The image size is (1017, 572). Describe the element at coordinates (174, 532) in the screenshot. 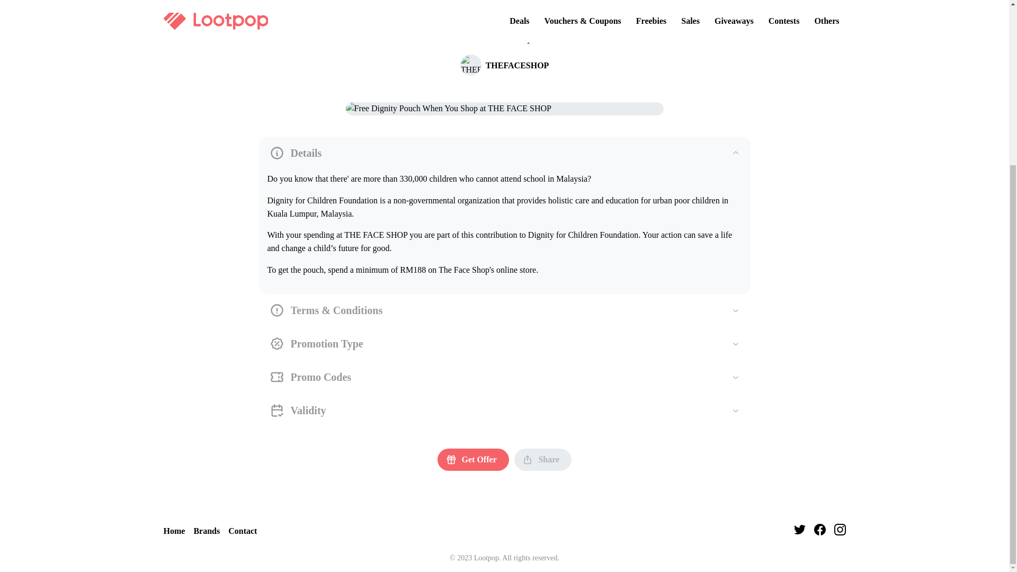

I see `Home` at that location.